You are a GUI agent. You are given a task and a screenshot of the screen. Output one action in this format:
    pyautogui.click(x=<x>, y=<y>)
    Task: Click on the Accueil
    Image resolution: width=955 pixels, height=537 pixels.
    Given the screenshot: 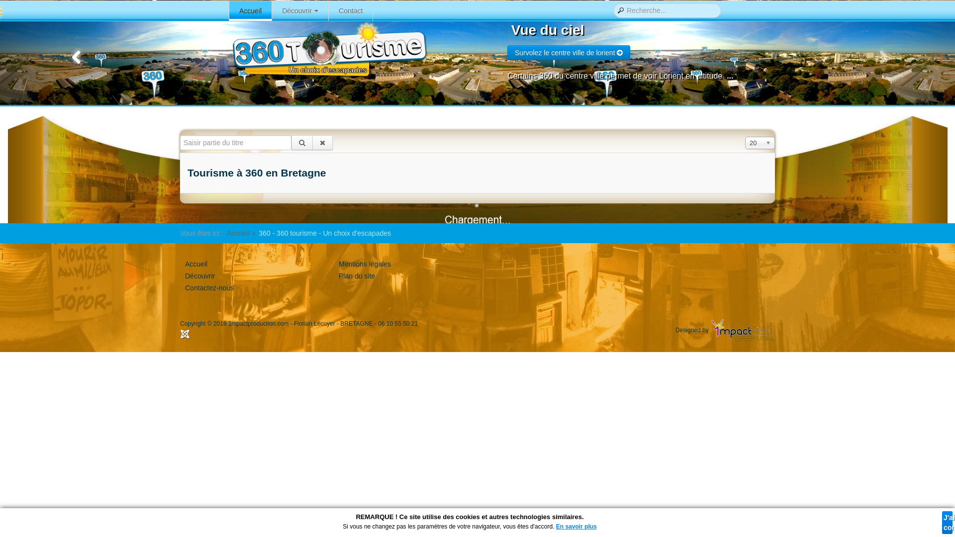 What is the action you would take?
    pyautogui.click(x=196, y=264)
    